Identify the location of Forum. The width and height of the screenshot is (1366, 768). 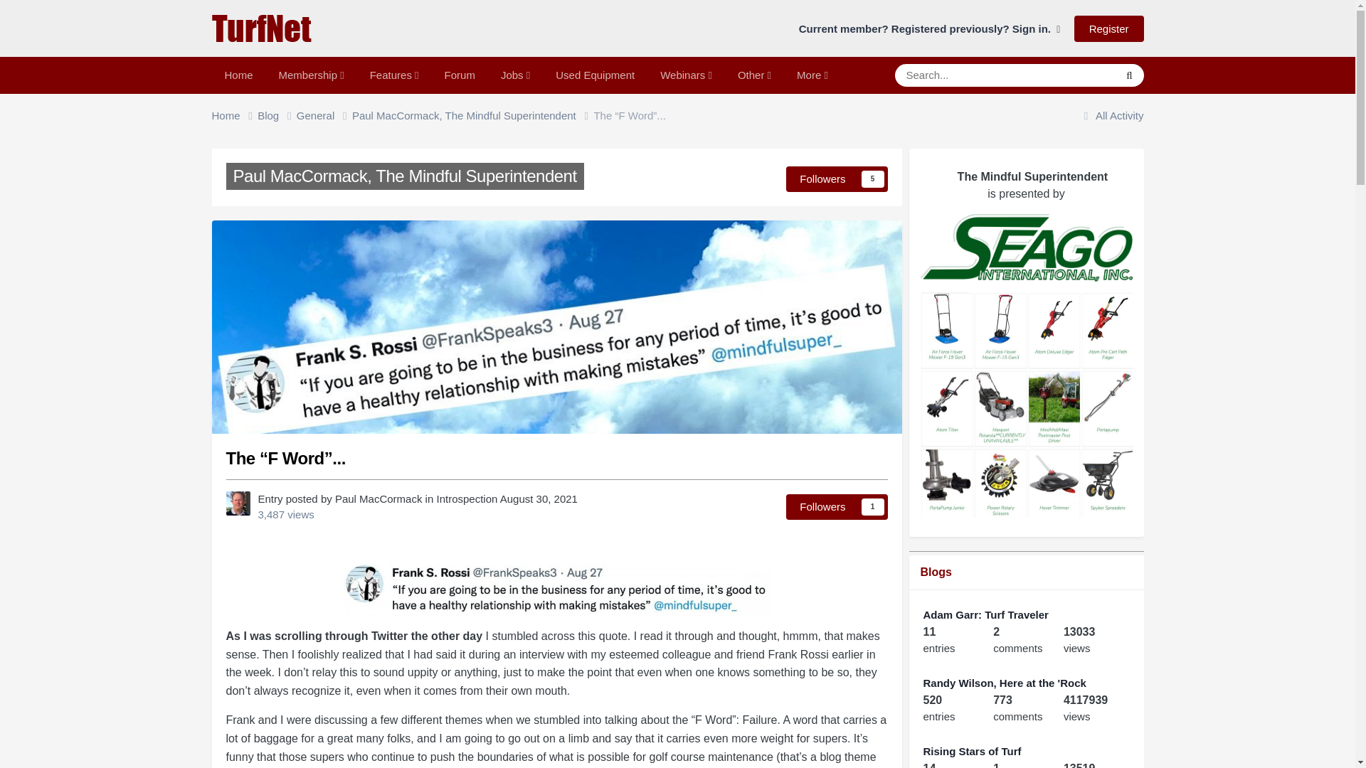
(460, 75).